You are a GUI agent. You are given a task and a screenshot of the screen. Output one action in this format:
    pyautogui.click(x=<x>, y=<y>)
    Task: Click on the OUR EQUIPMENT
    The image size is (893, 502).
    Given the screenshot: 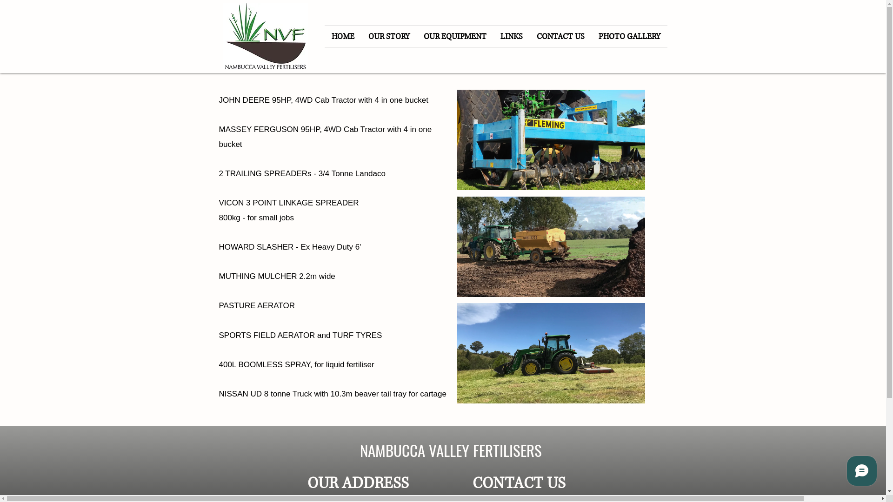 What is the action you would take?
    pyautogui.click(x=455, y=36)
    